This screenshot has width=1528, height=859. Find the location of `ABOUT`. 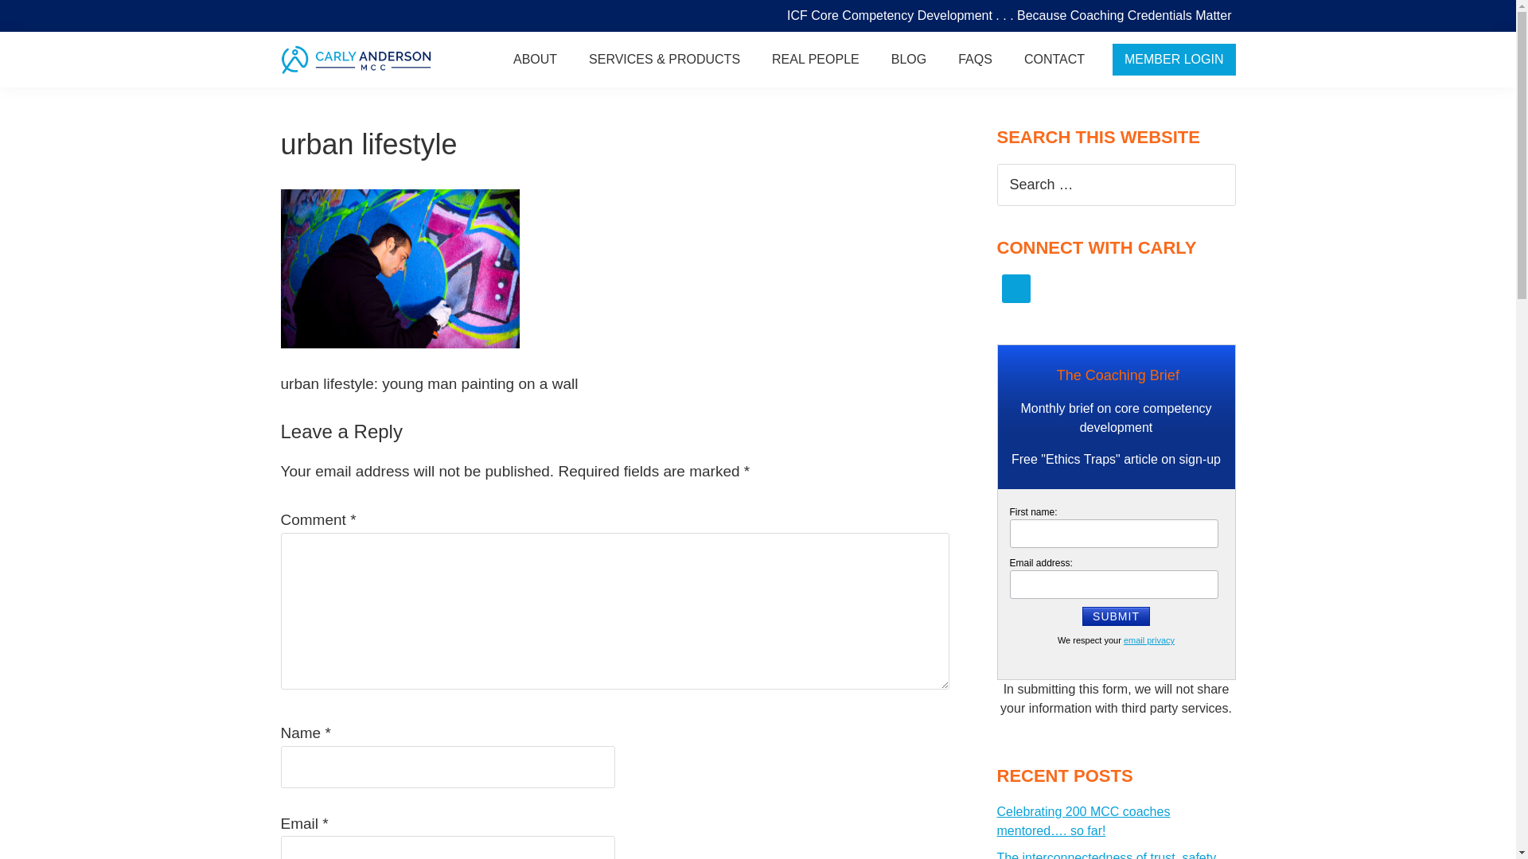

ABOUT is located at coordinates (535, 59).